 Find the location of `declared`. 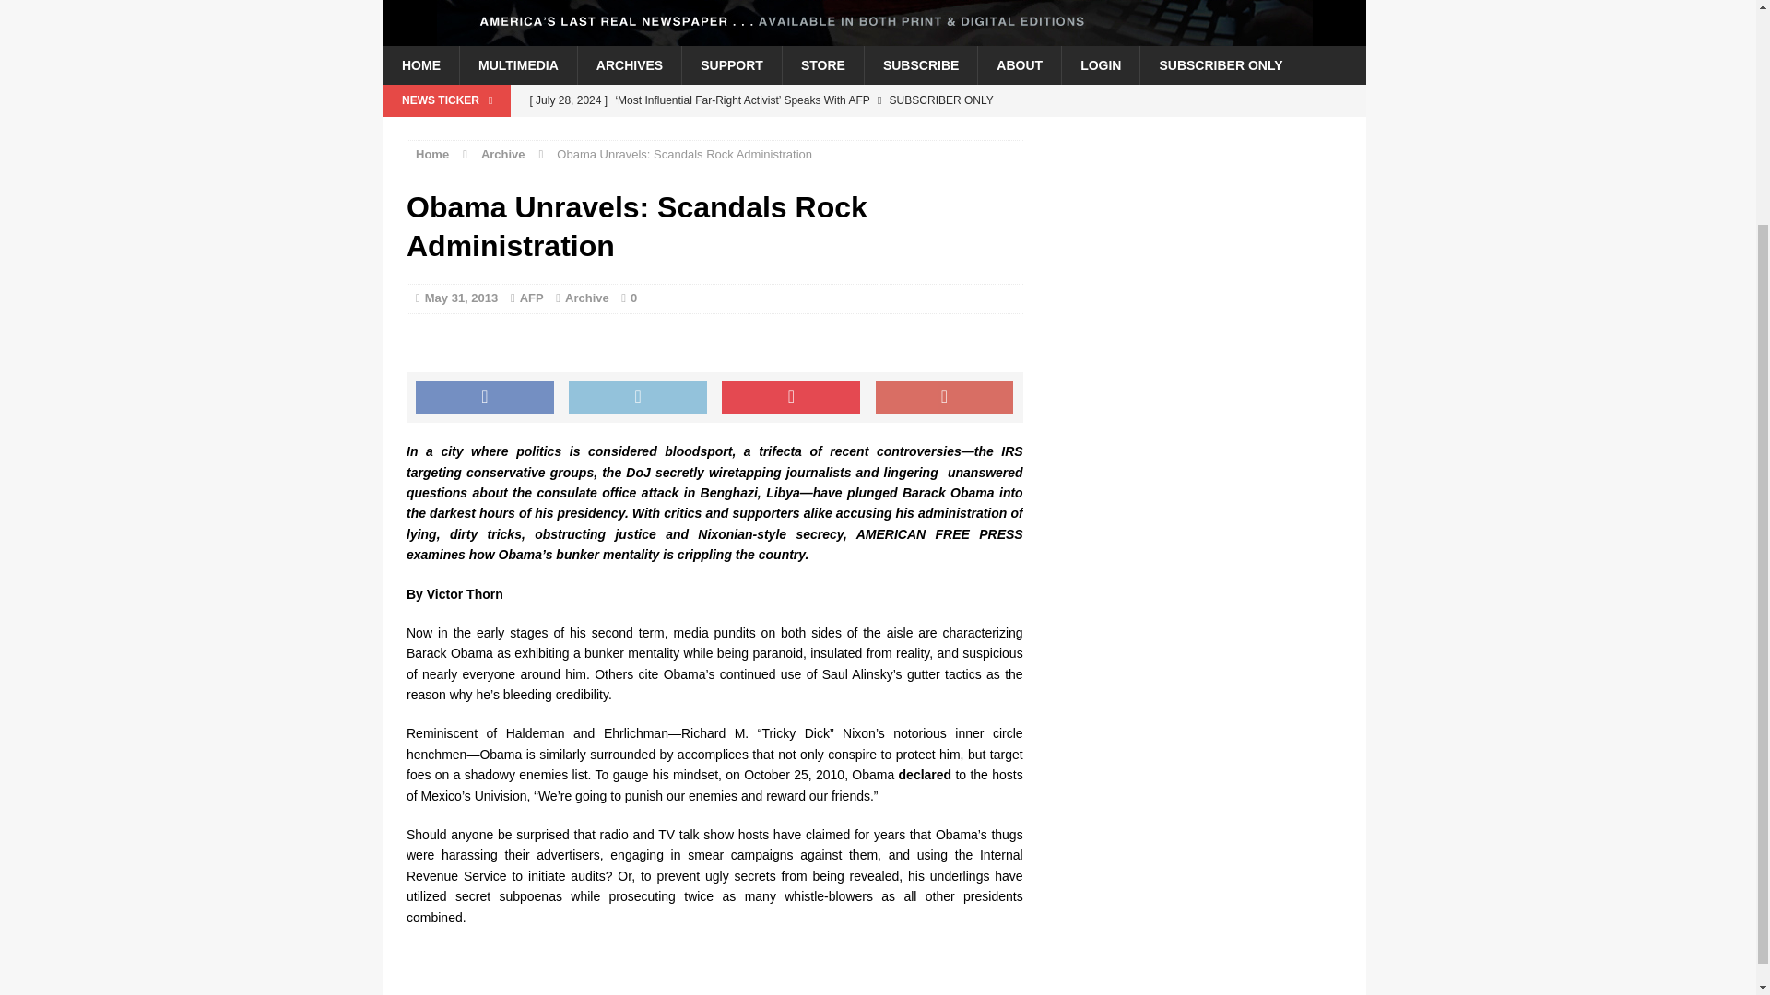

declared is located at coordinates (926, 774).